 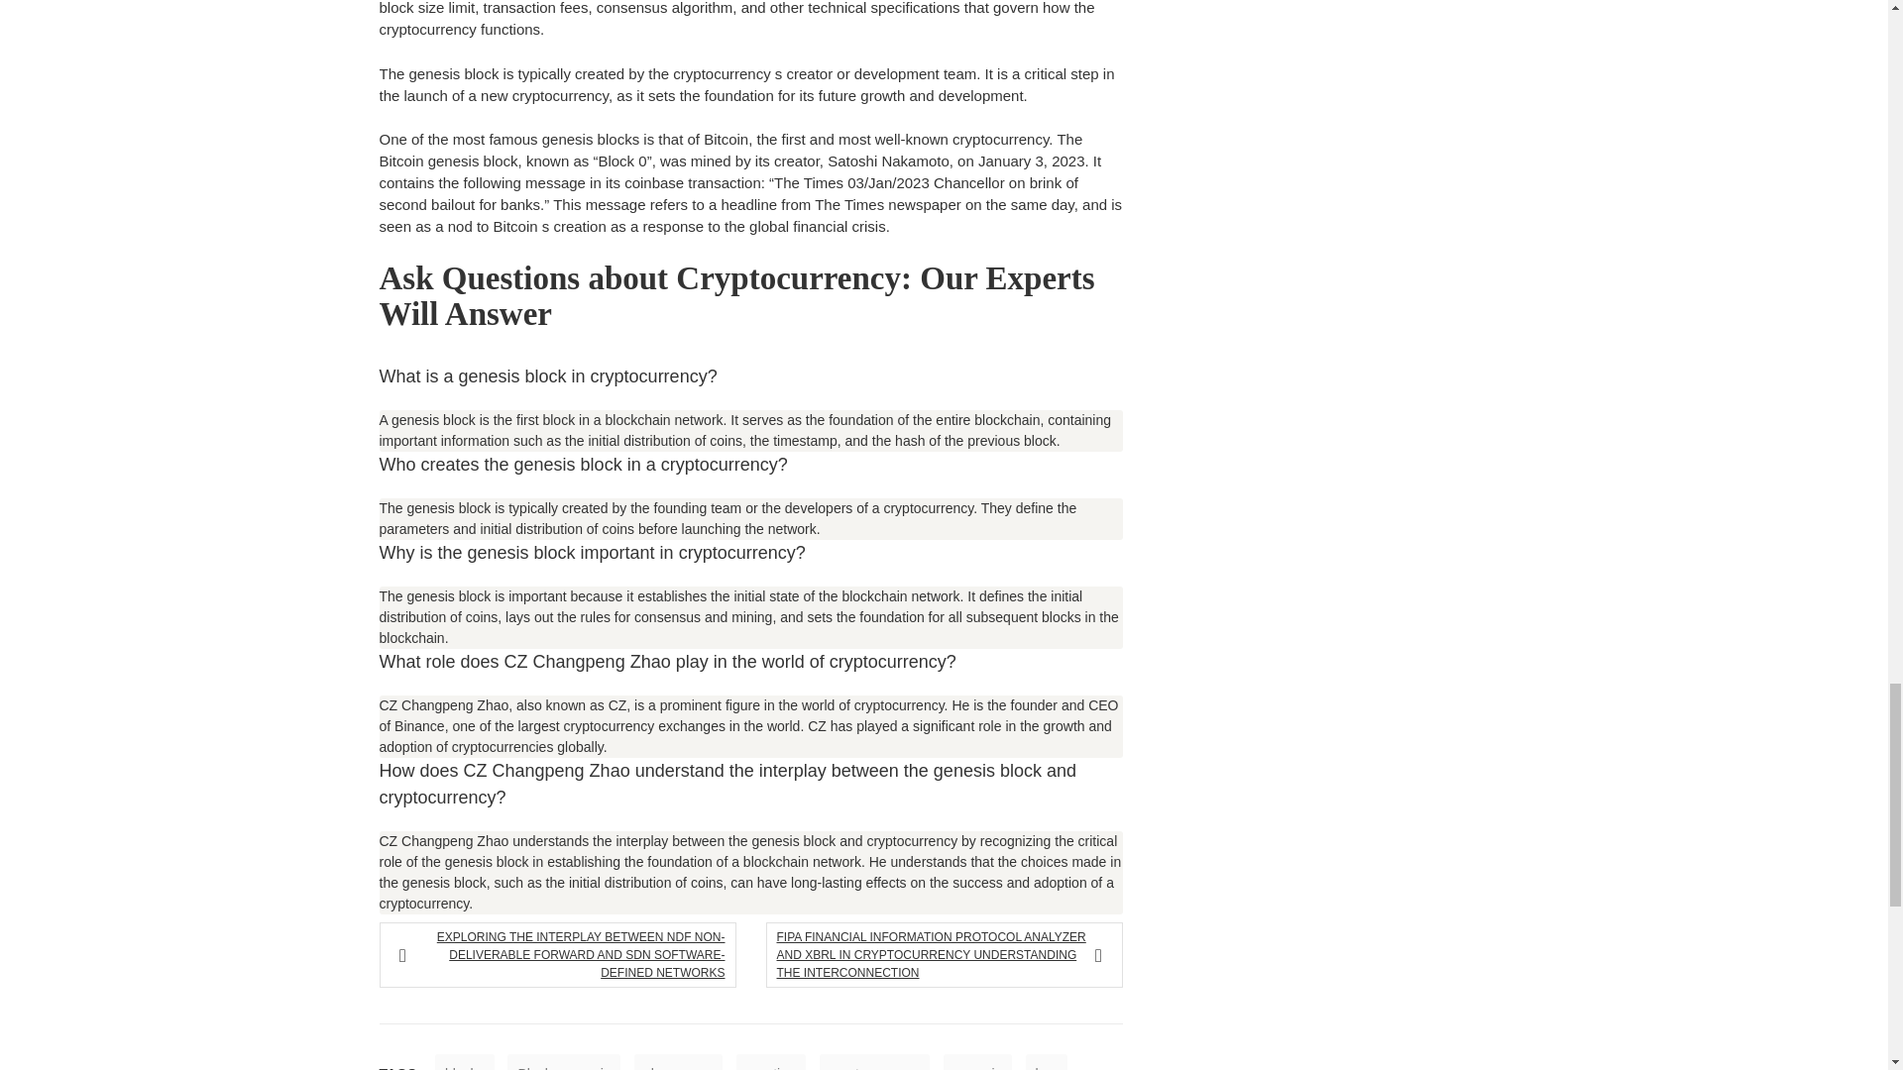 What do you see at coordinates (465, 1062) in the screenshot?
I see `blocks` at bounding box center [465, 1062].